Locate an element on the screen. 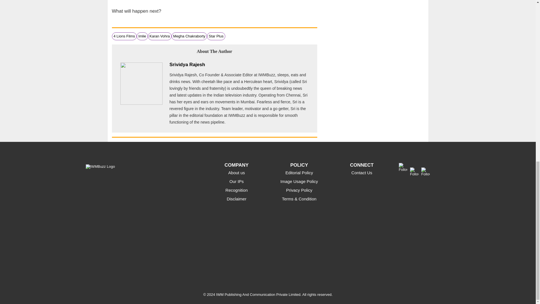 The width and height of the screenshot is (540, 304). Srividya Rajesh is located at coordinates (187, 64).